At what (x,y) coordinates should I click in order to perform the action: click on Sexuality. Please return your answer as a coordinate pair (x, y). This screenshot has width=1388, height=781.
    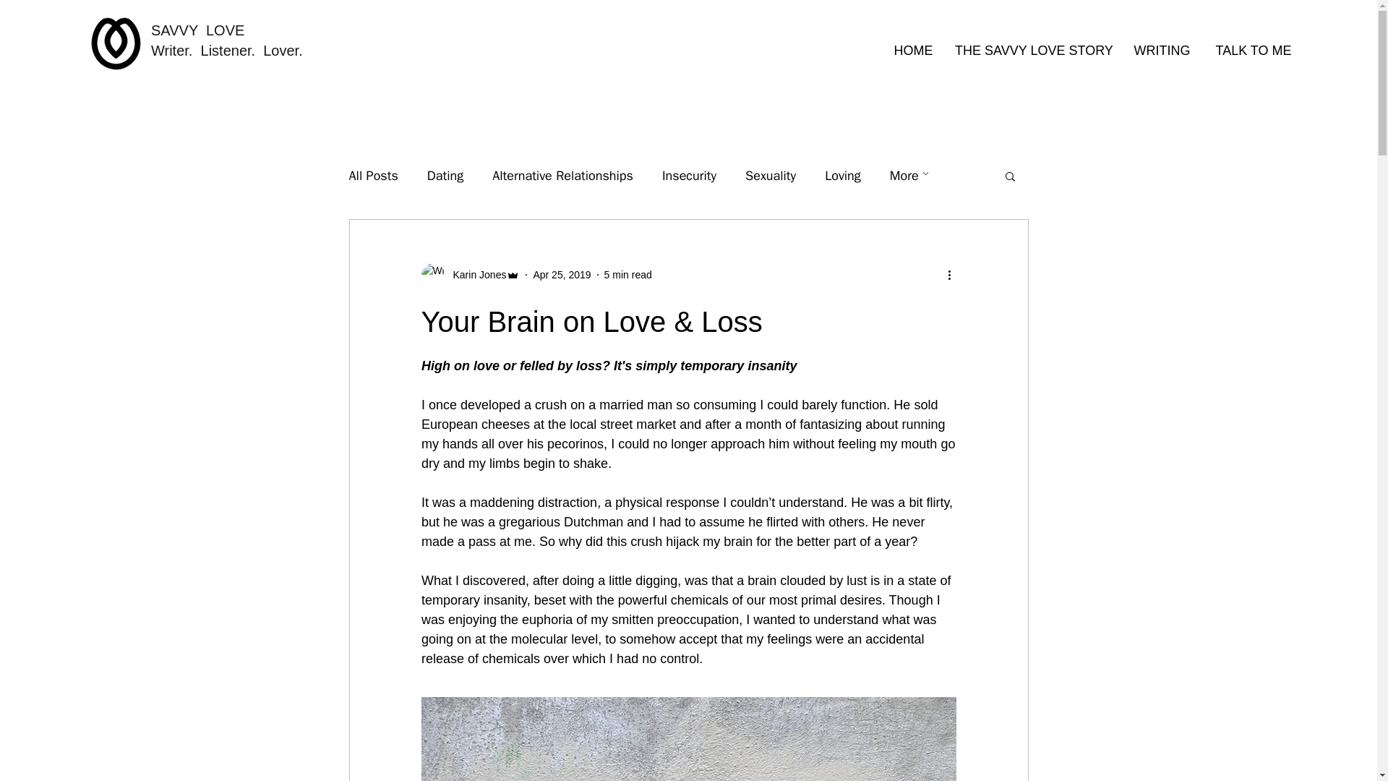
    Looking at the image, I should click on (771, 175).